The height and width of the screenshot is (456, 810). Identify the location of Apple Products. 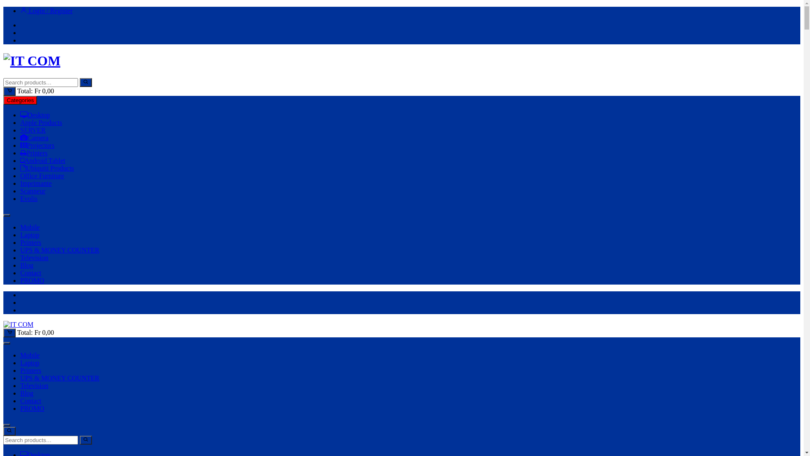
(41, 122).